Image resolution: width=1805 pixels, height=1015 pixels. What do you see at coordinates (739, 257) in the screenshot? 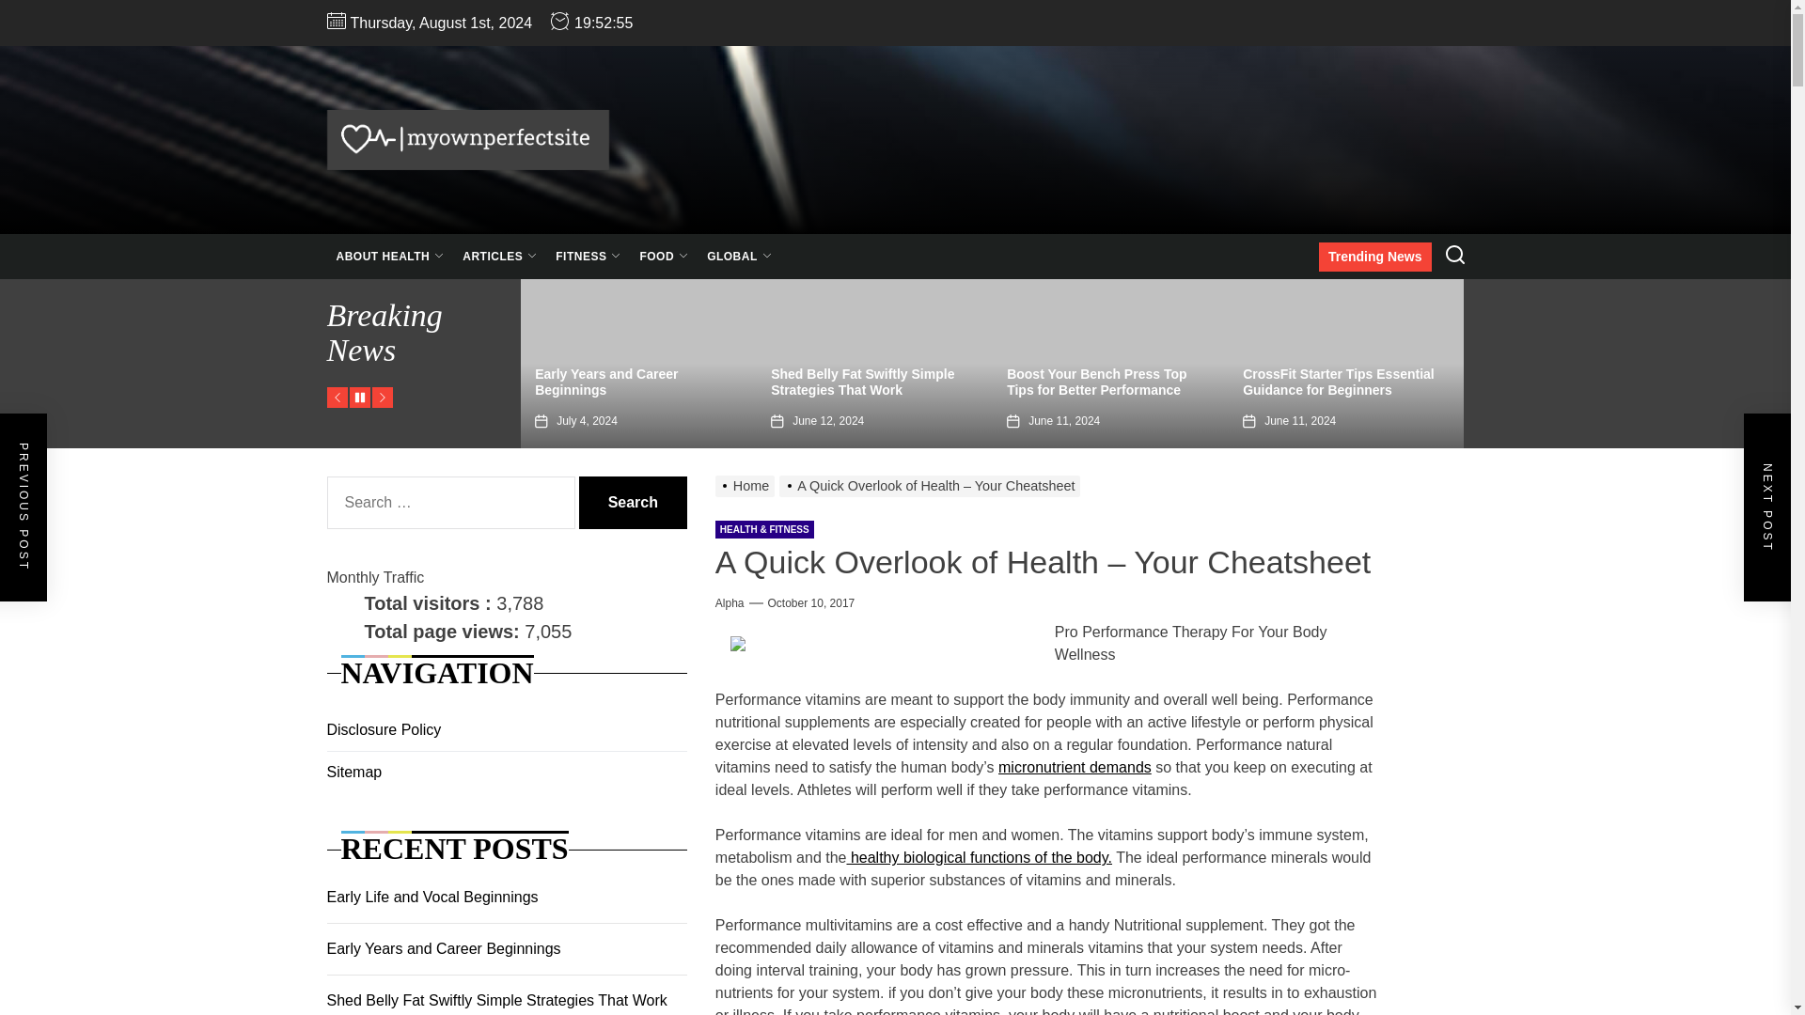
I see `GLOBAL` at bounding box center [739, 257].